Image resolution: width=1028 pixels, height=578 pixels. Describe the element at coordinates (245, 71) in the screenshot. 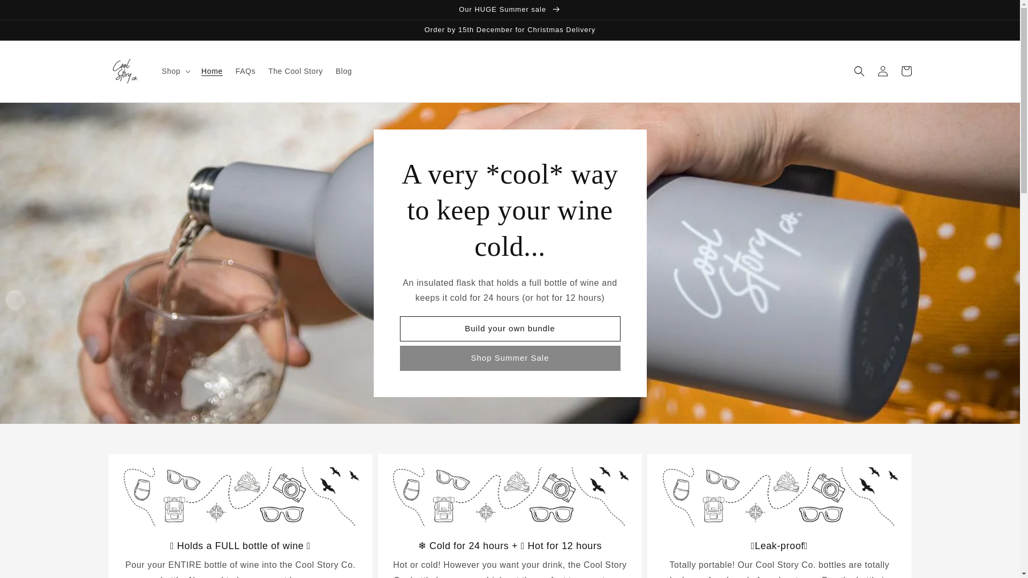

I see `FAQs` at that location.